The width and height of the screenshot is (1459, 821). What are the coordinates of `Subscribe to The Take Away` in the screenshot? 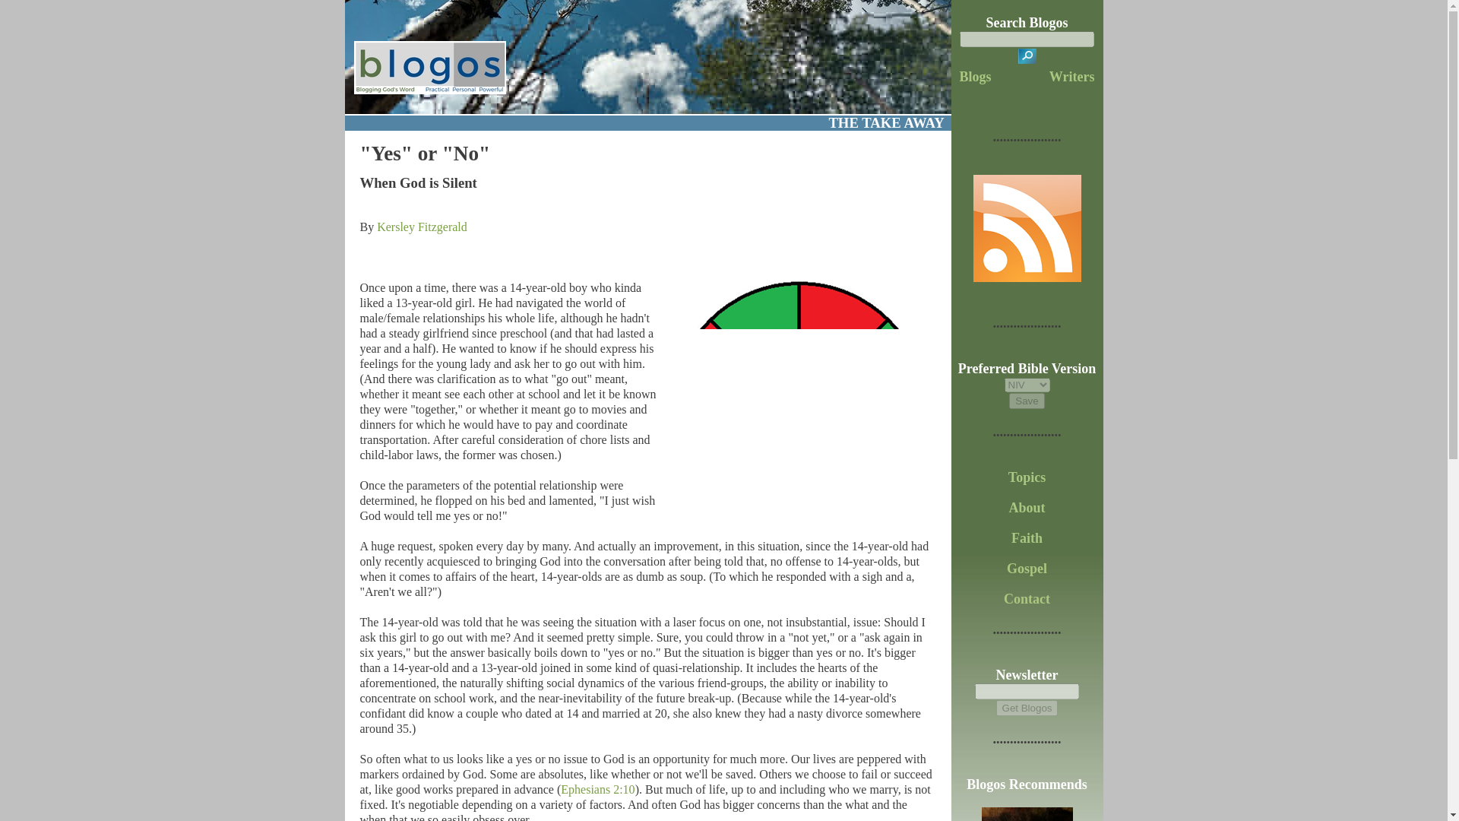 It's located at (1027, 277).